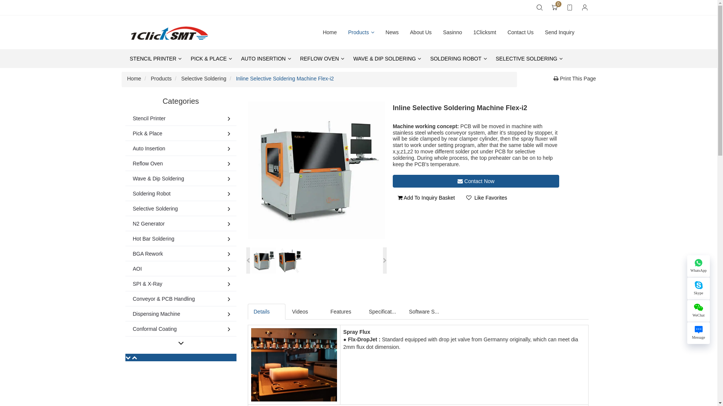 Image resolution: width=723 pixels, height=406 pixels. What do you see at coordinates (387, 59) in the screenshot?
I see `WAVE & DIP SOLDERING` at bounding box center [387, 59].